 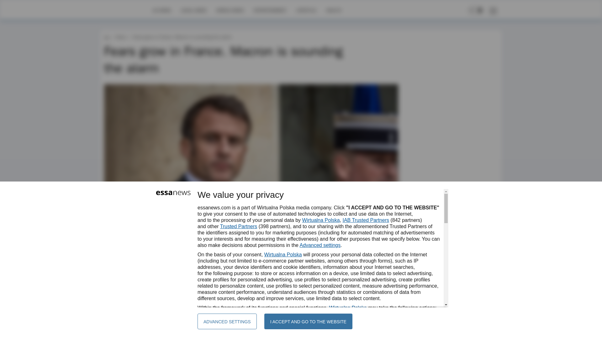 I want to click on RAM, so click(x=133, y=265).